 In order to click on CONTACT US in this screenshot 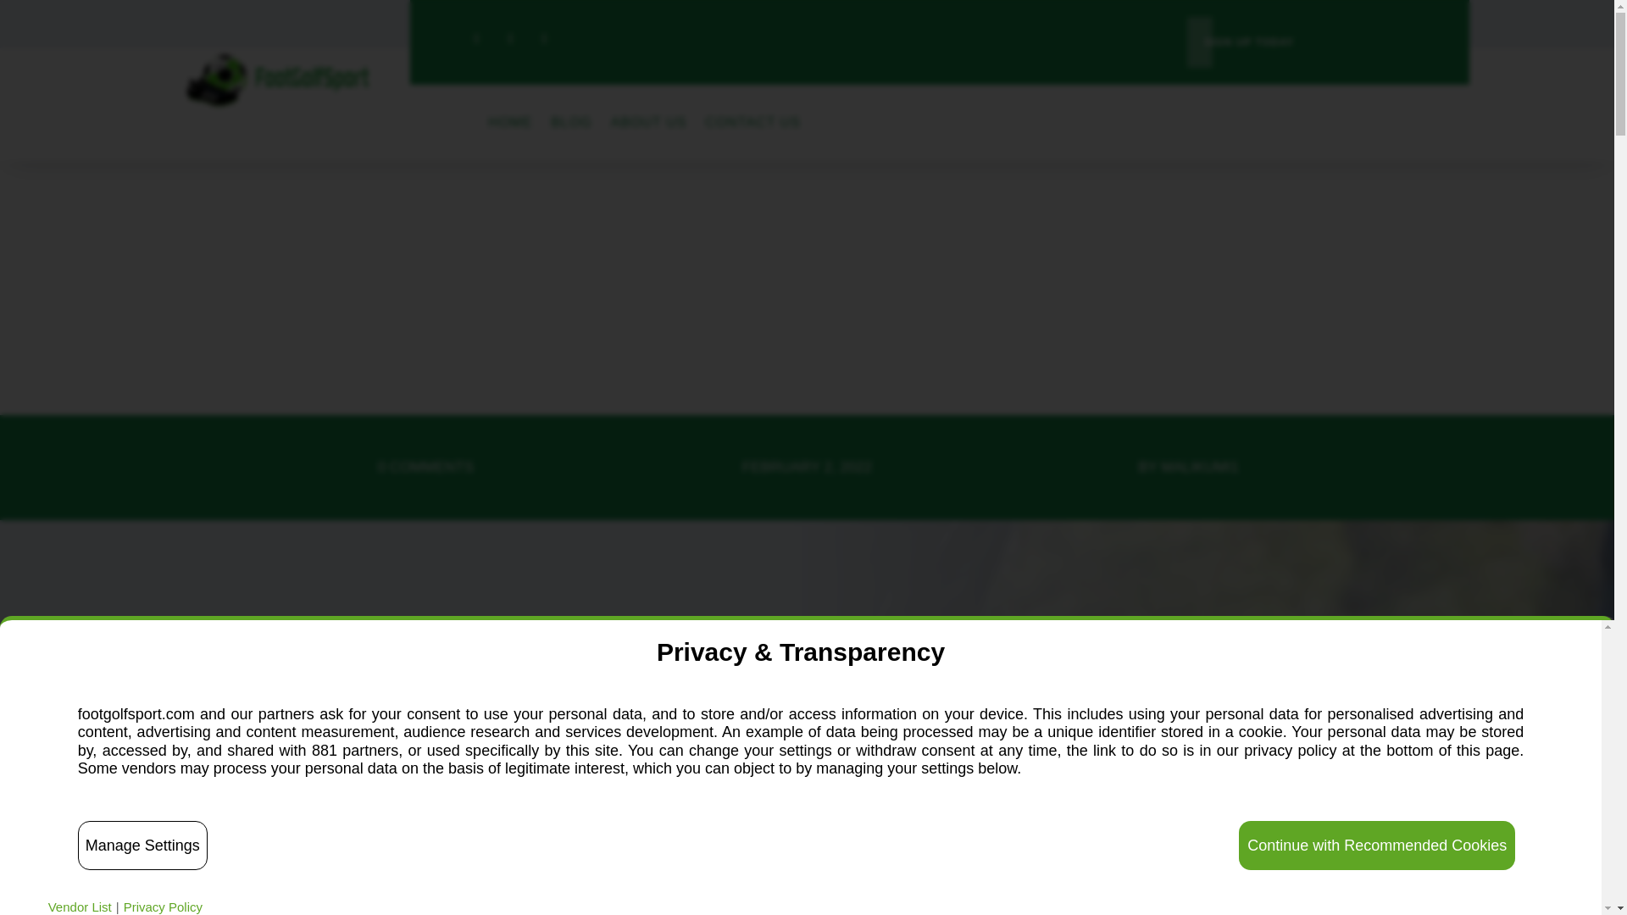, I will do `click(752, 125)`.